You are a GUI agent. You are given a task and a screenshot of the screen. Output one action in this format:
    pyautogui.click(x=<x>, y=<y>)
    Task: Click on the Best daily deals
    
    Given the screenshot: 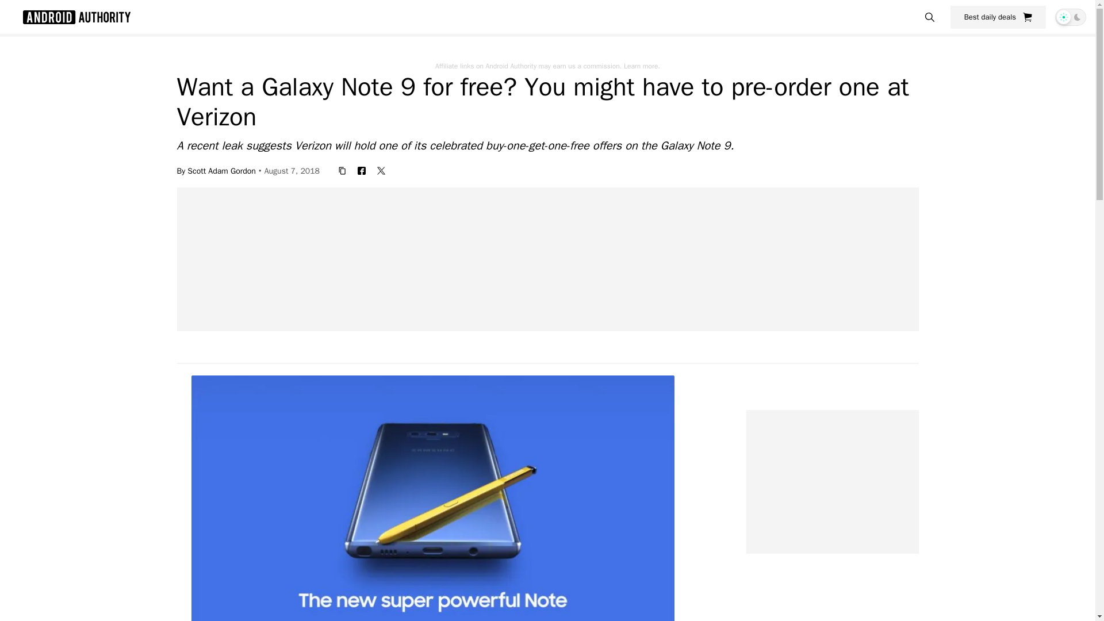 What is the action you would take?
    pyautogui.click(x=998, y=17)
    